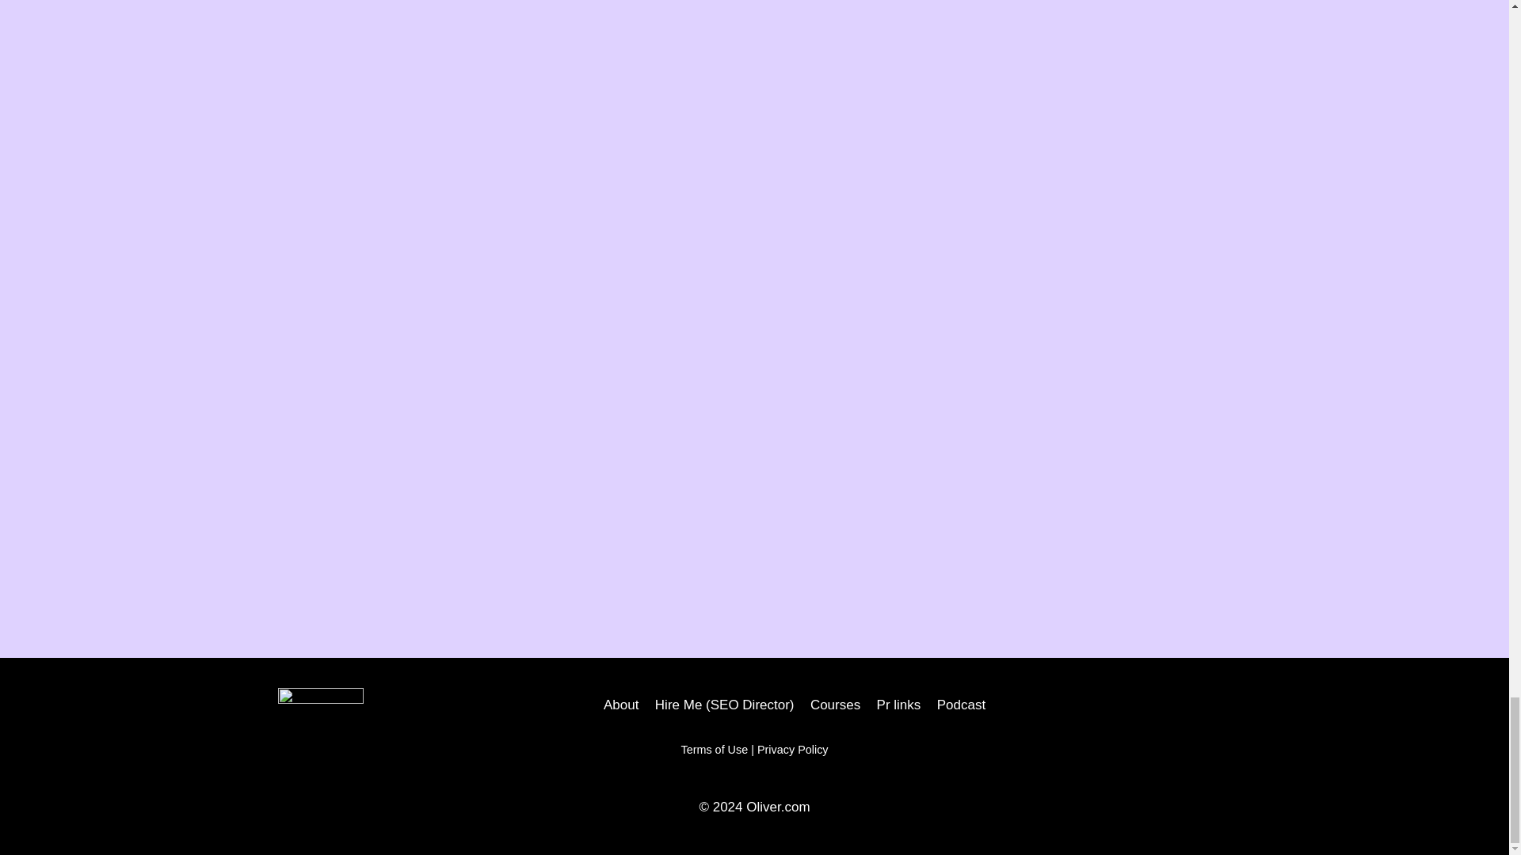  I want to click on Pr links, so click(898, 705).